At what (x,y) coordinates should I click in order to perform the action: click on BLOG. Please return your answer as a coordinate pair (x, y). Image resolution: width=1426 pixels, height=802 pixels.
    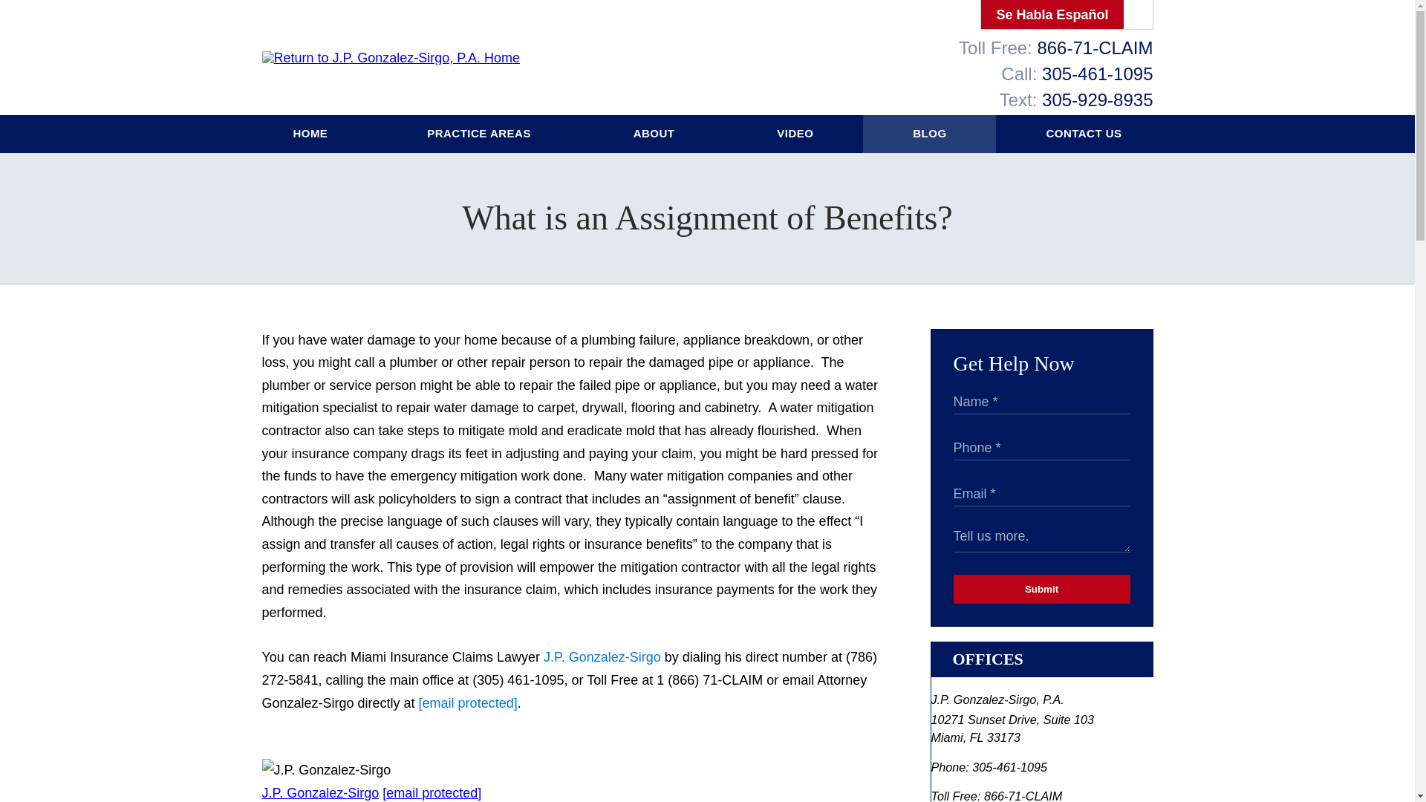
    Looking at the image, I should click on (928, 134).